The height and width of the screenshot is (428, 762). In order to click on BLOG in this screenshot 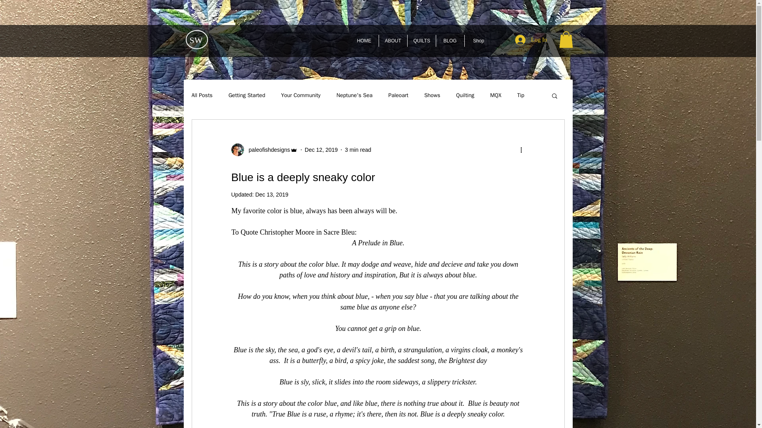, I will do `click(450, 40)`.